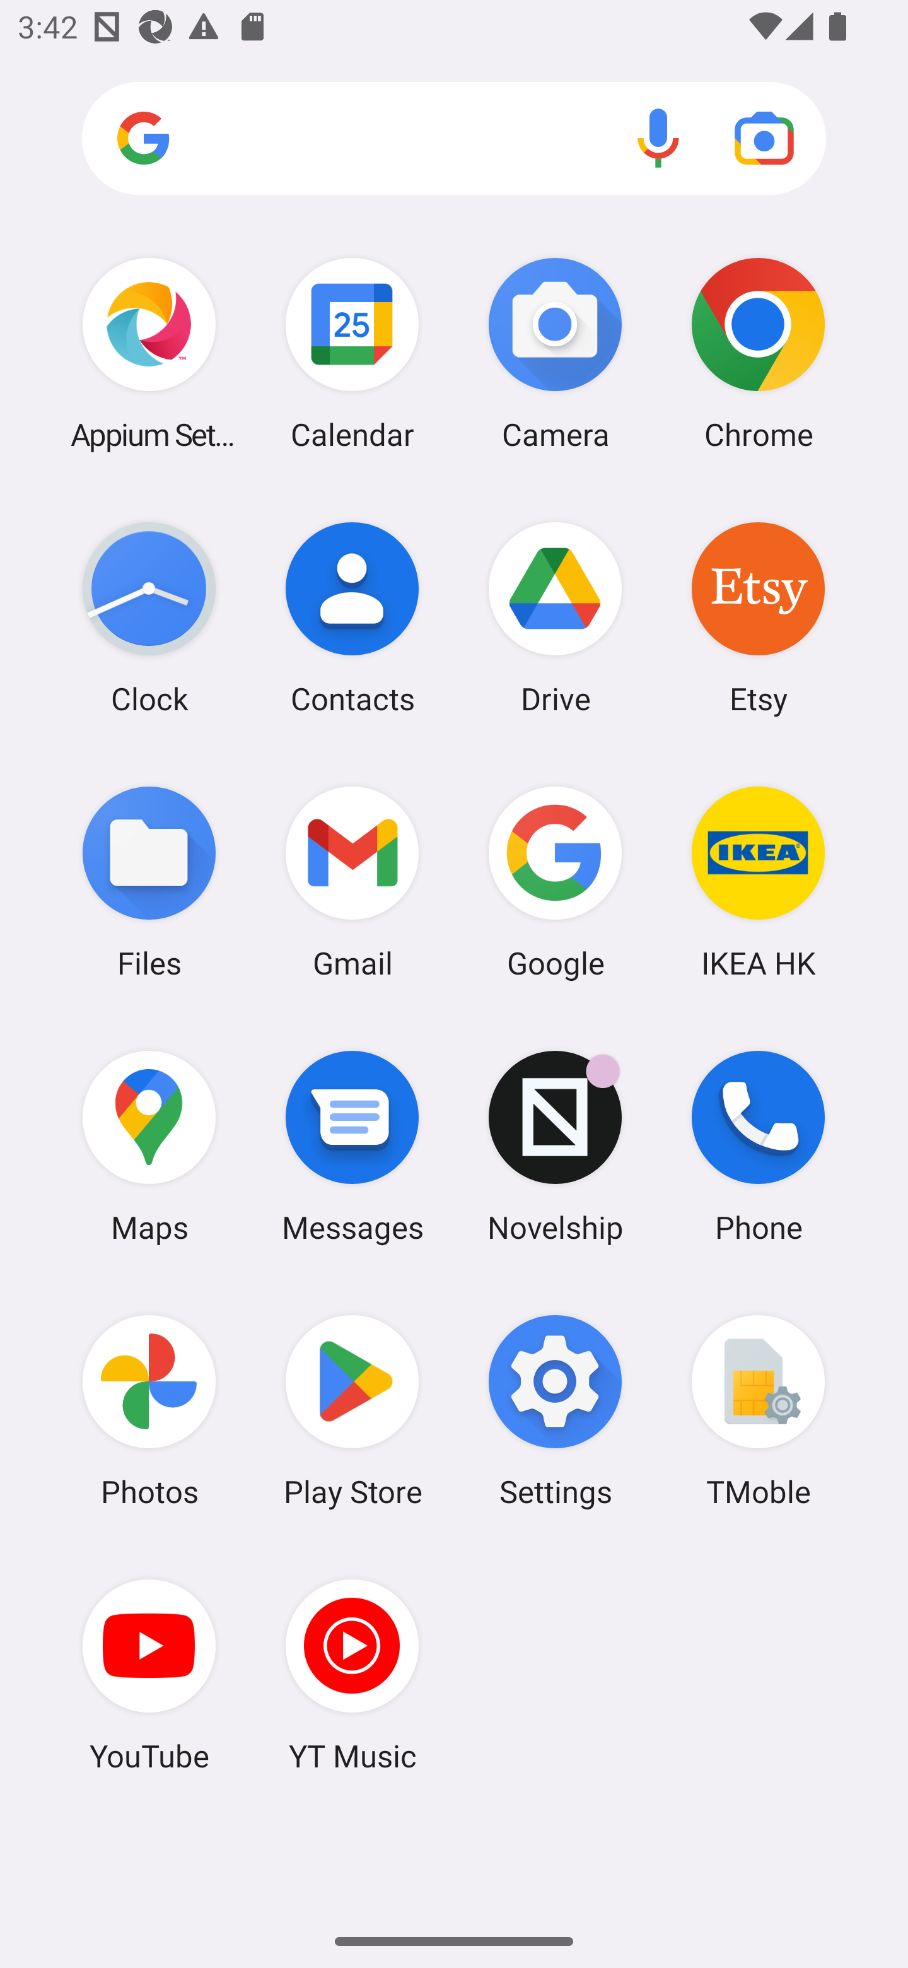  What do you see at coordinates (454, 139) in the screenshot?
I see `Search apps, web and more` at bounding box center [454, 139].